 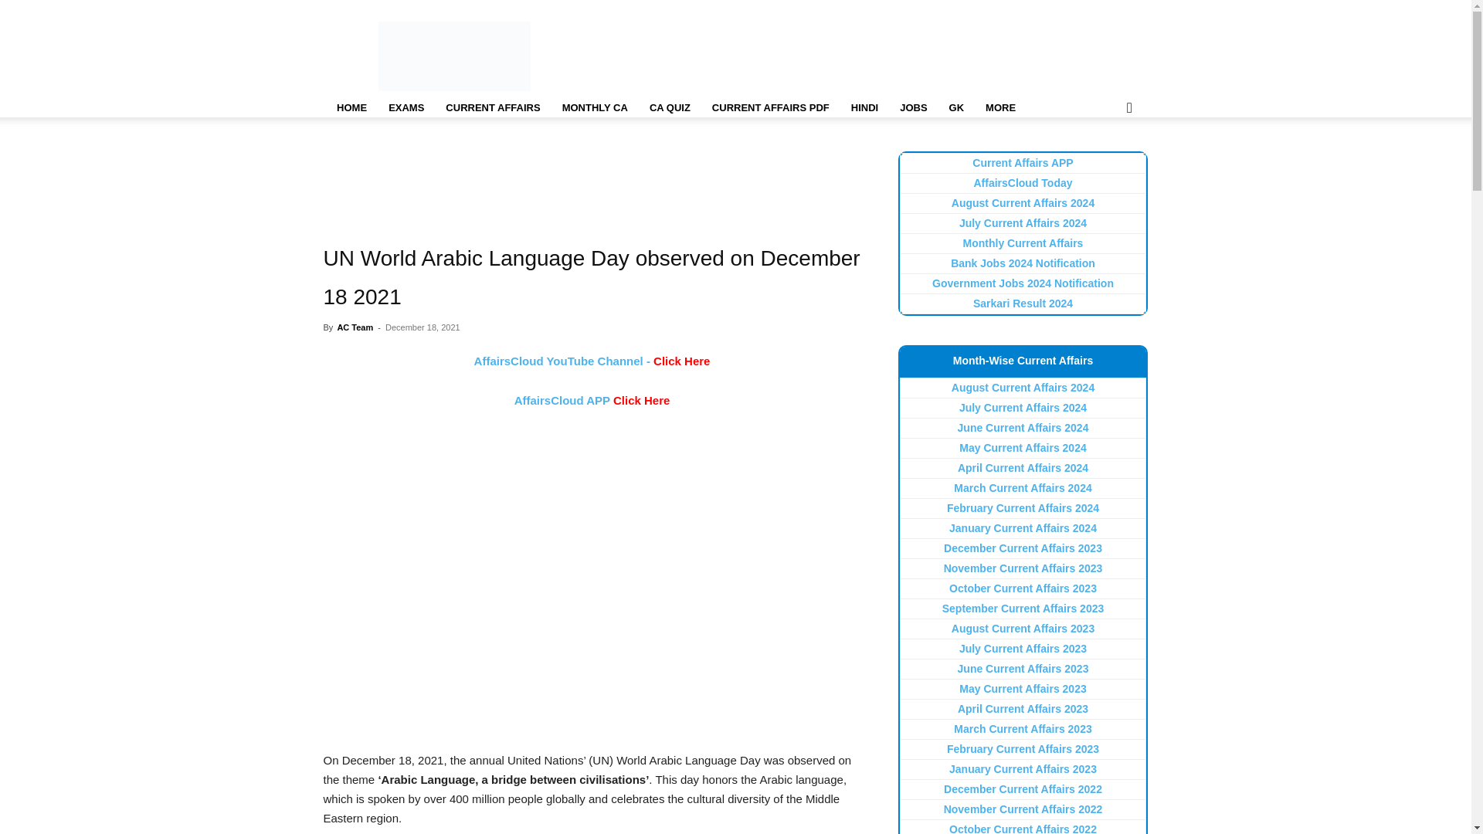 What do you see at coordinates (351, 108) in the screenshot?
I see `Home` at bounding box center [351, 108].